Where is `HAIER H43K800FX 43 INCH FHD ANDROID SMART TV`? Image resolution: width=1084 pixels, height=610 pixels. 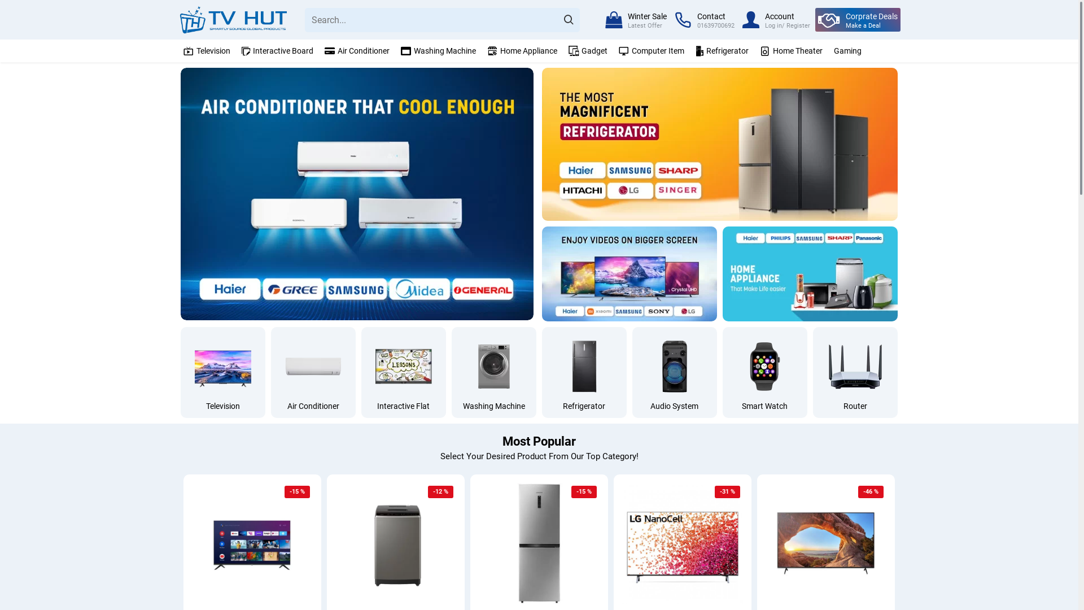
HAIER H43K800FX 43 INCH FHD ANDROID SMART TV is located at coordinates (252, 543).